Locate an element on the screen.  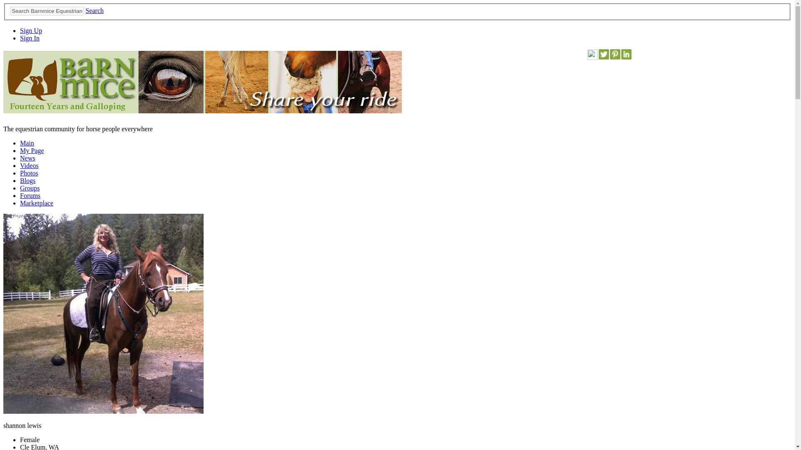
Sign Up is located at coordinates (31, 30).